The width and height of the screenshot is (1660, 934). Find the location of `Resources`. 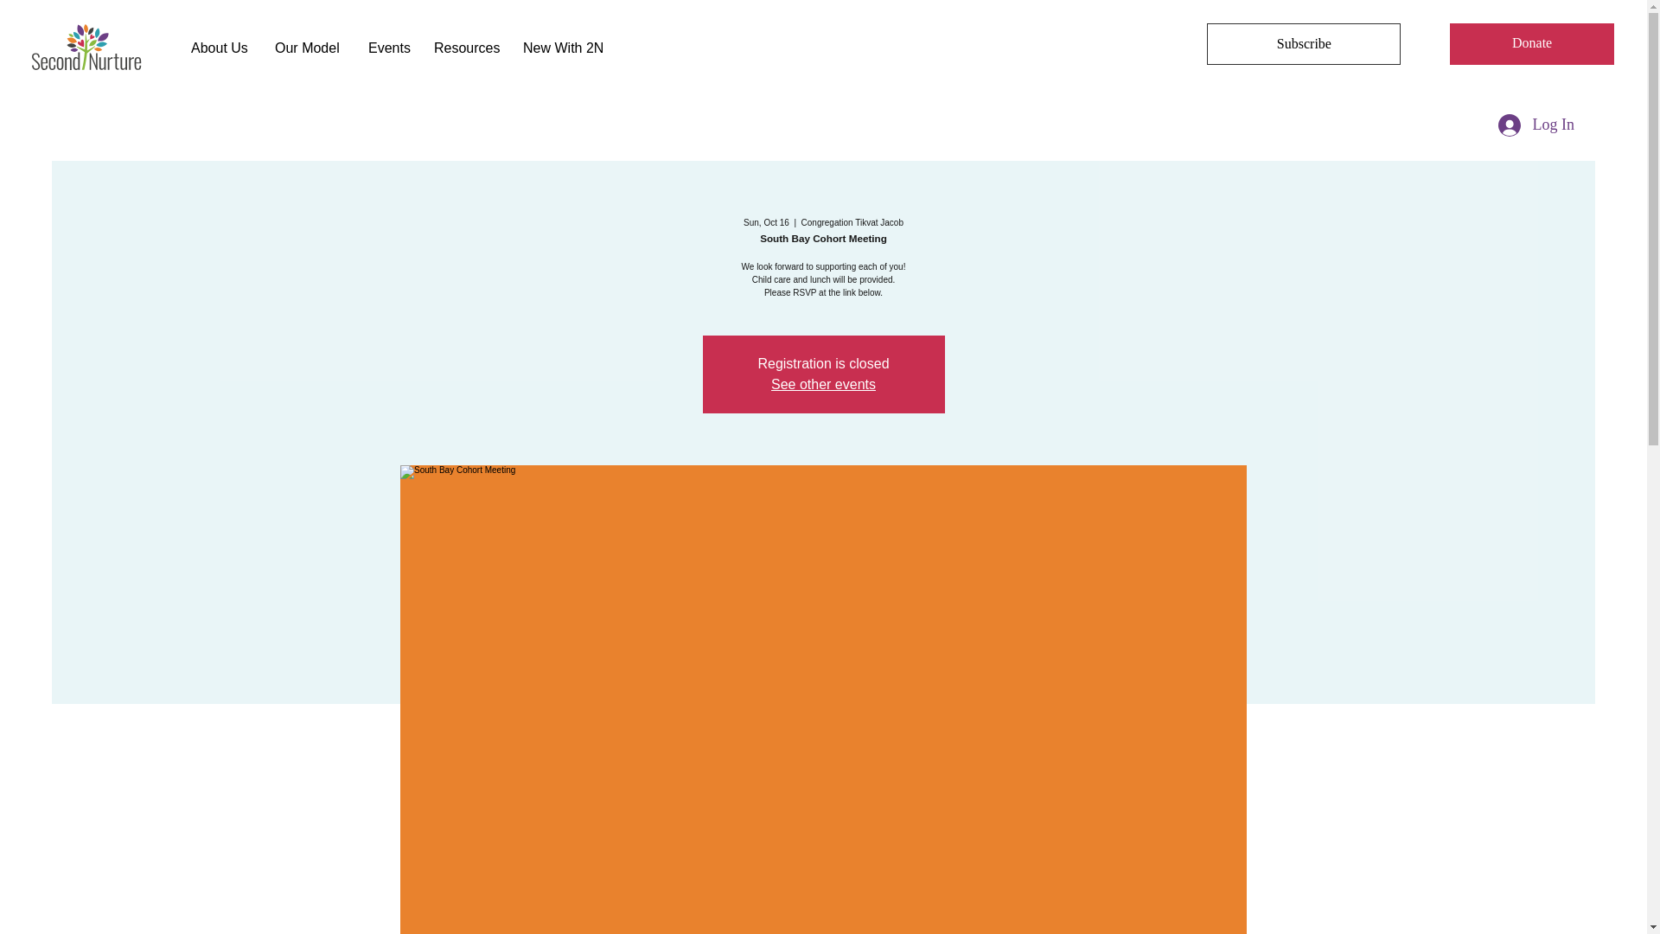

Resources is located at coordinates (465, 48).